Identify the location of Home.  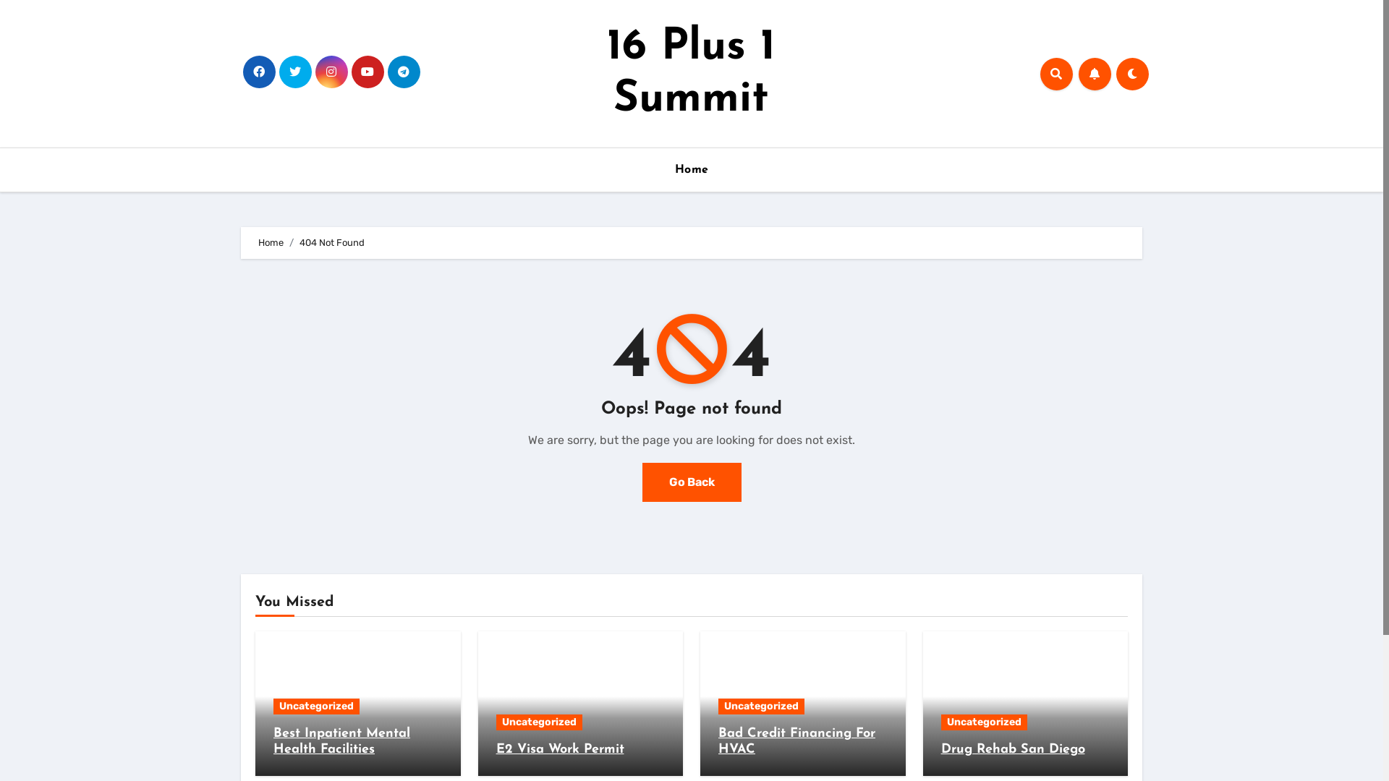
(271, 243).